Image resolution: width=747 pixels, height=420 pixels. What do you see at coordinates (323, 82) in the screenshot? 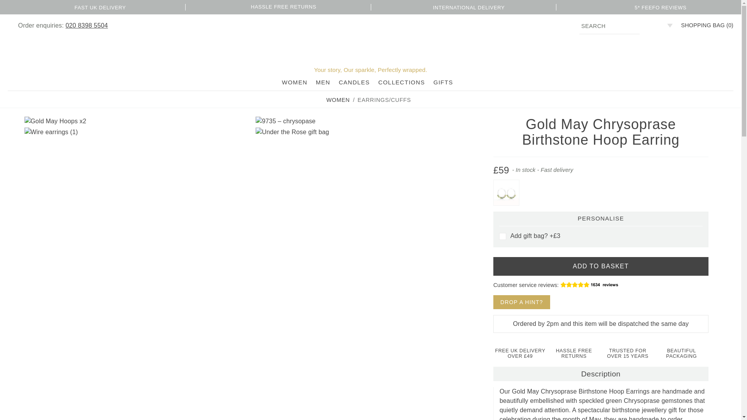
I see `MEN` at bounding box center [323, 82].